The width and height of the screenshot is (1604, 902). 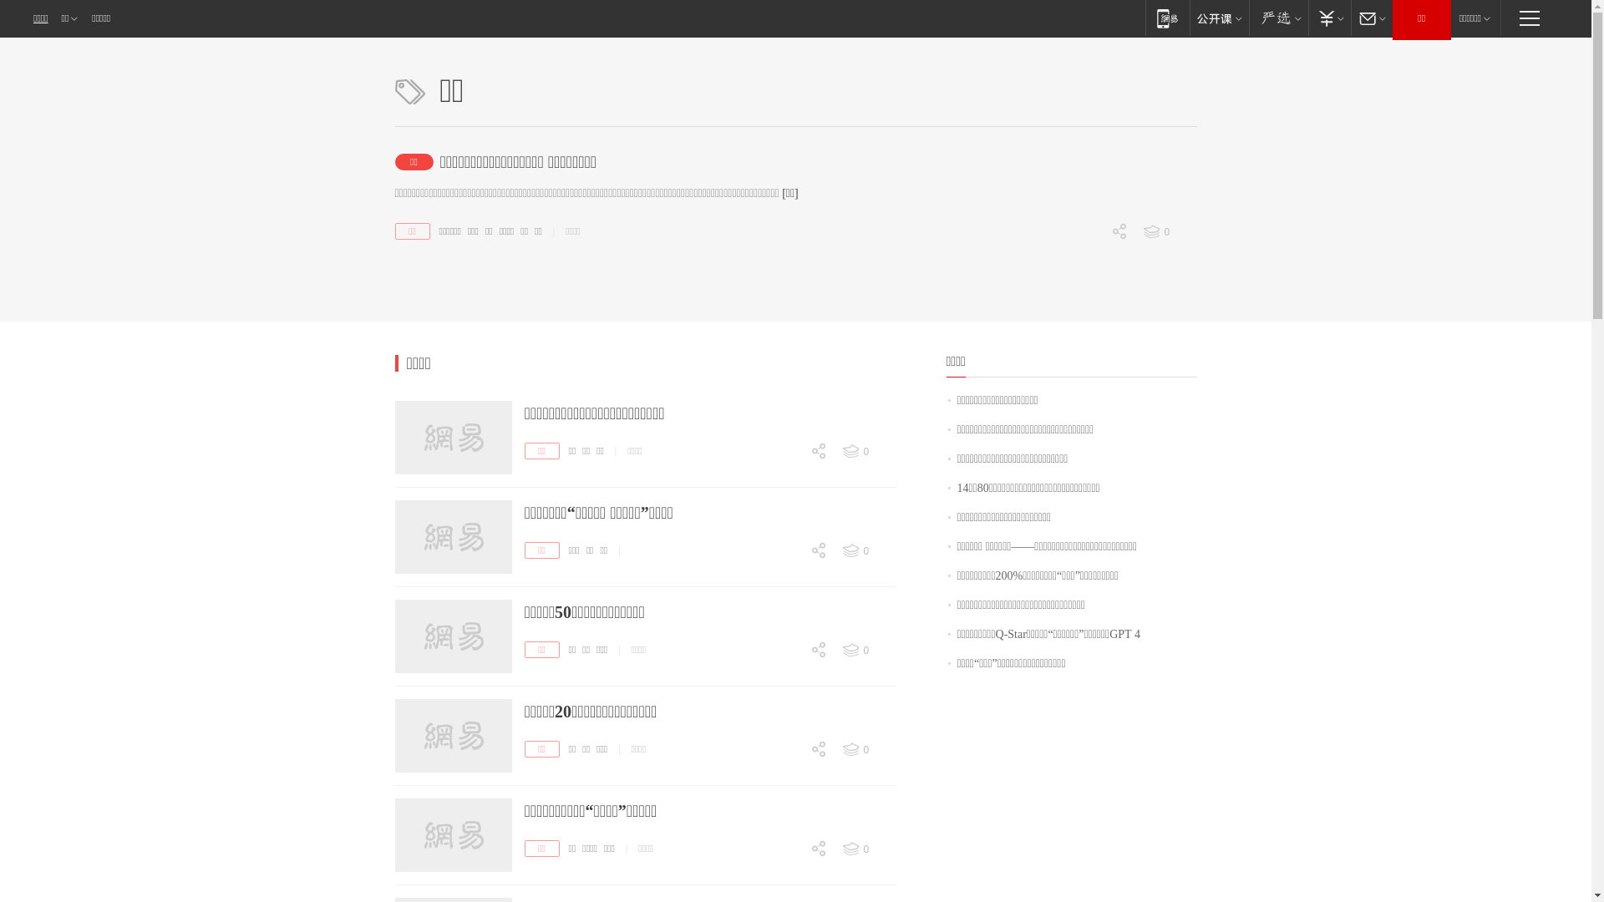 What do you see at coordinates (785, 879) in the screenshot?
I see `0` at bounding box center [785, 879].